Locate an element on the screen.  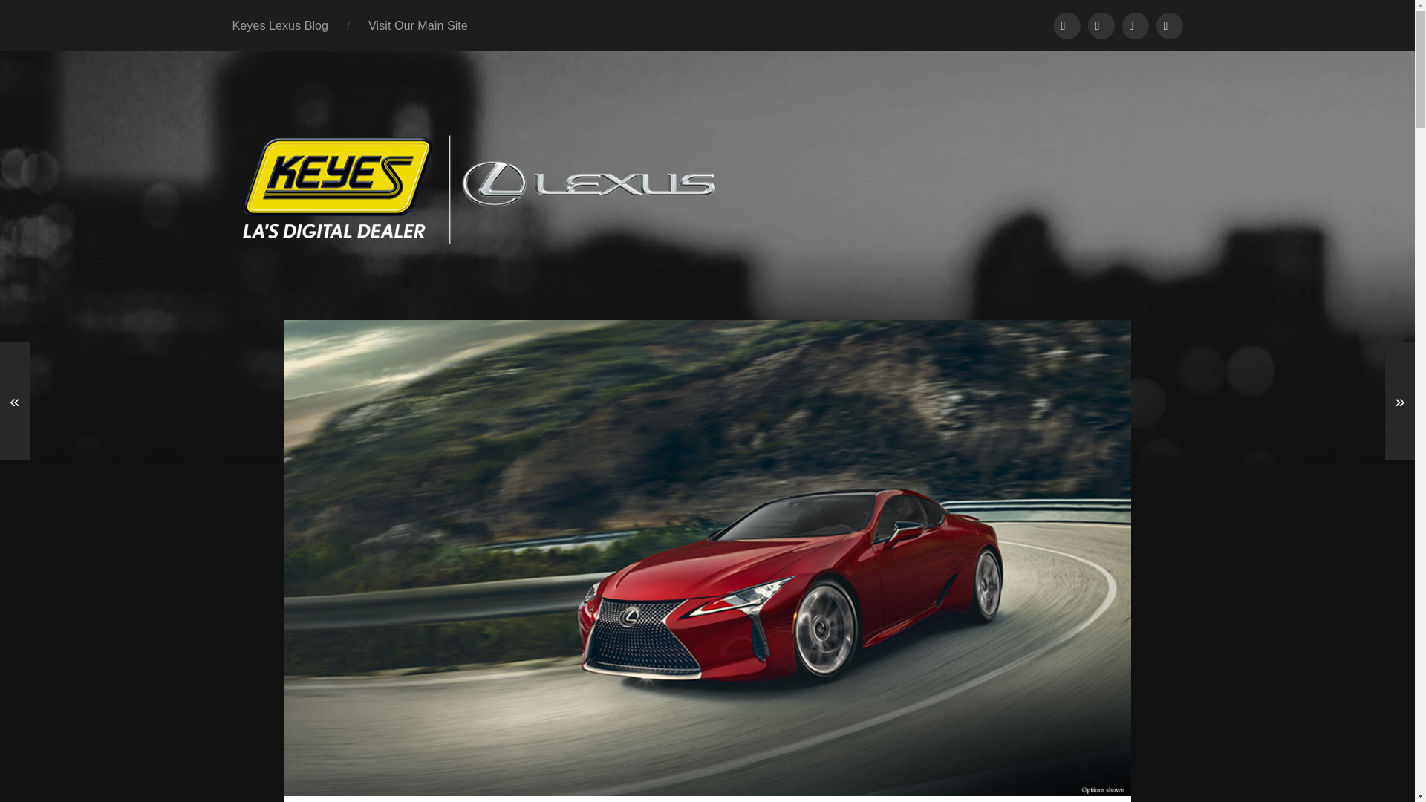
Visit Our Main Site is located at coordinates (417, 25).